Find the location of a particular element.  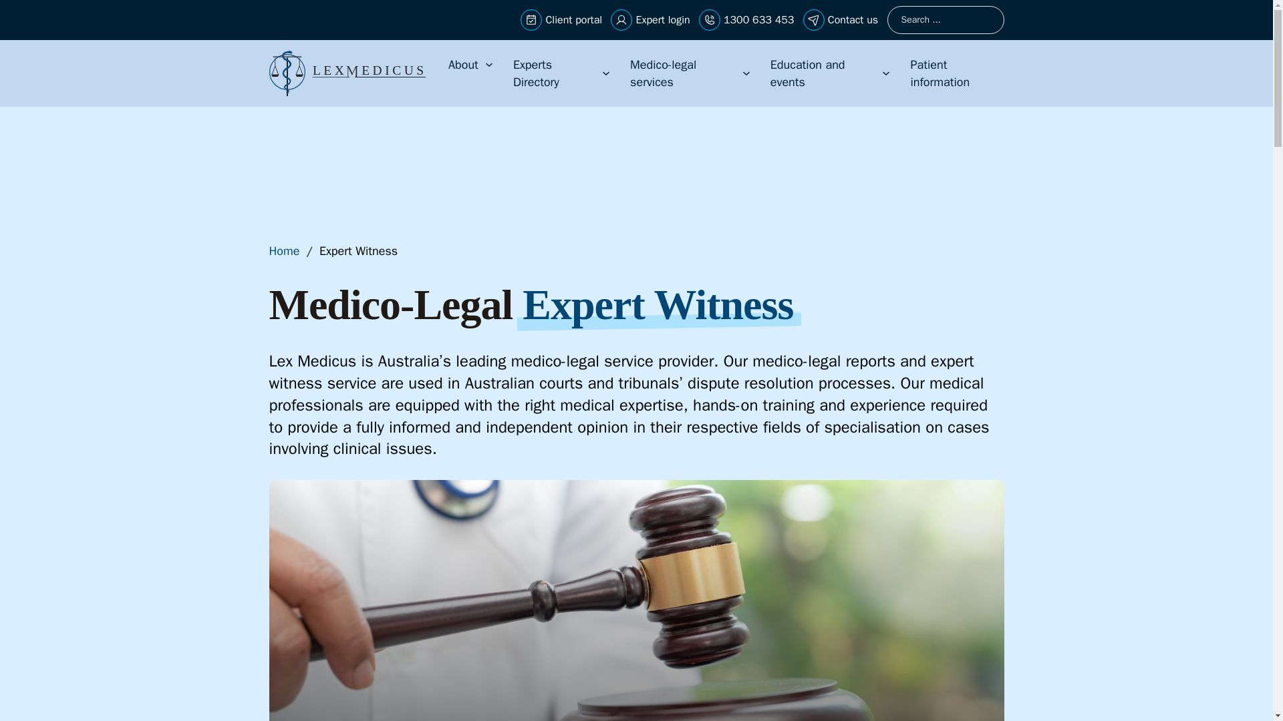

Client portal is located at coordinates (573, 20).